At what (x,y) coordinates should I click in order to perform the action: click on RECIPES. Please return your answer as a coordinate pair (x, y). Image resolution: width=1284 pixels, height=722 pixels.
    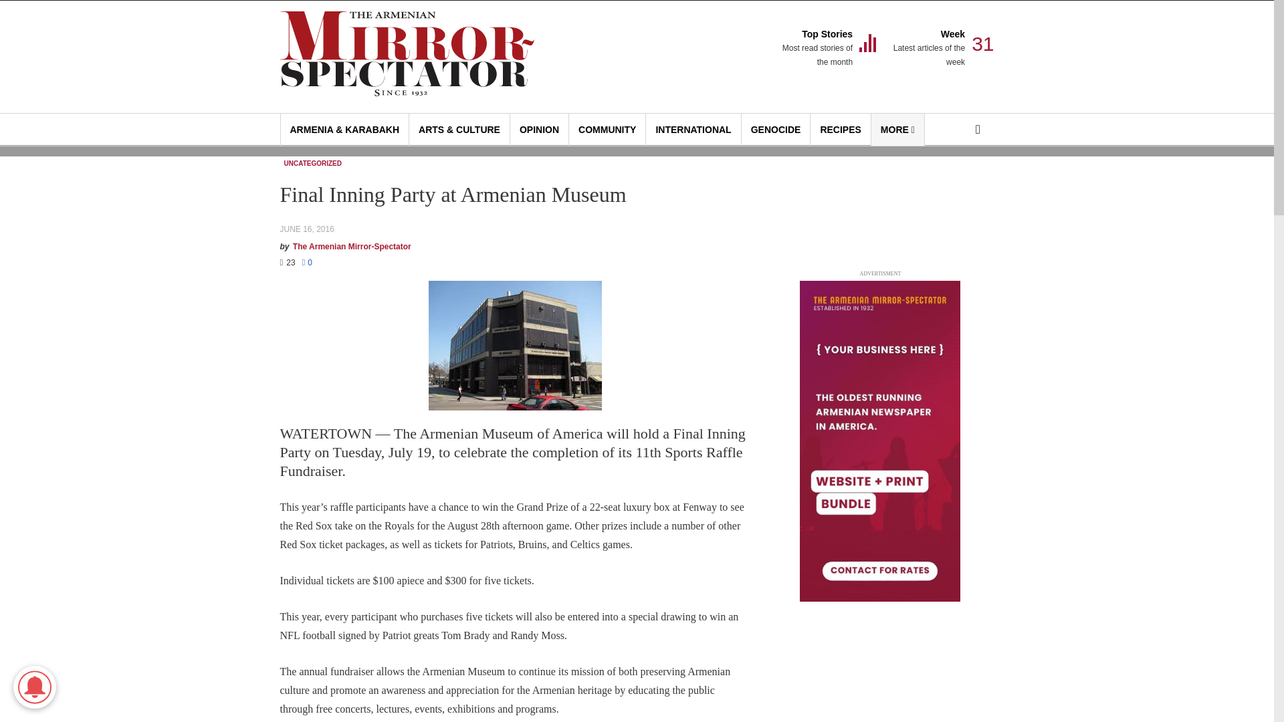
    Looking at the image, I should click on (897, 130).